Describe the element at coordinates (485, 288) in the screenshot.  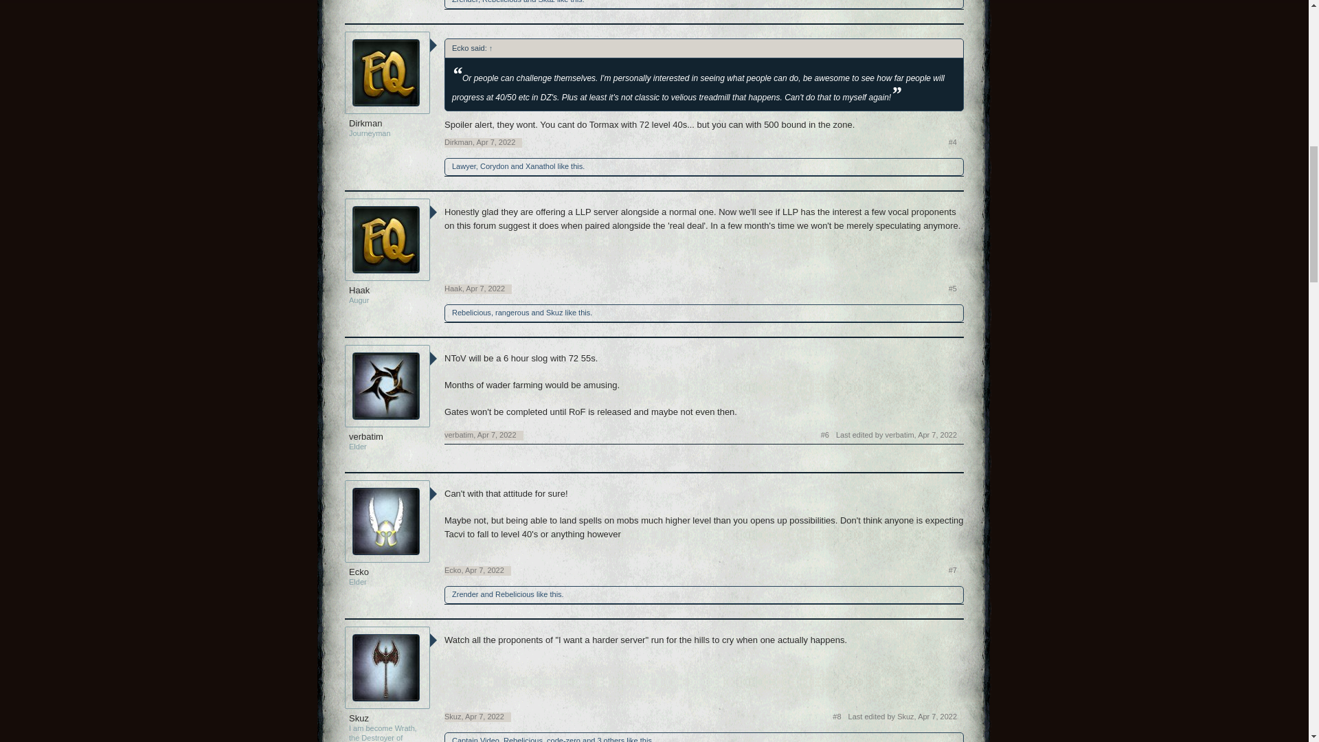
I see `Permalink` at that location.